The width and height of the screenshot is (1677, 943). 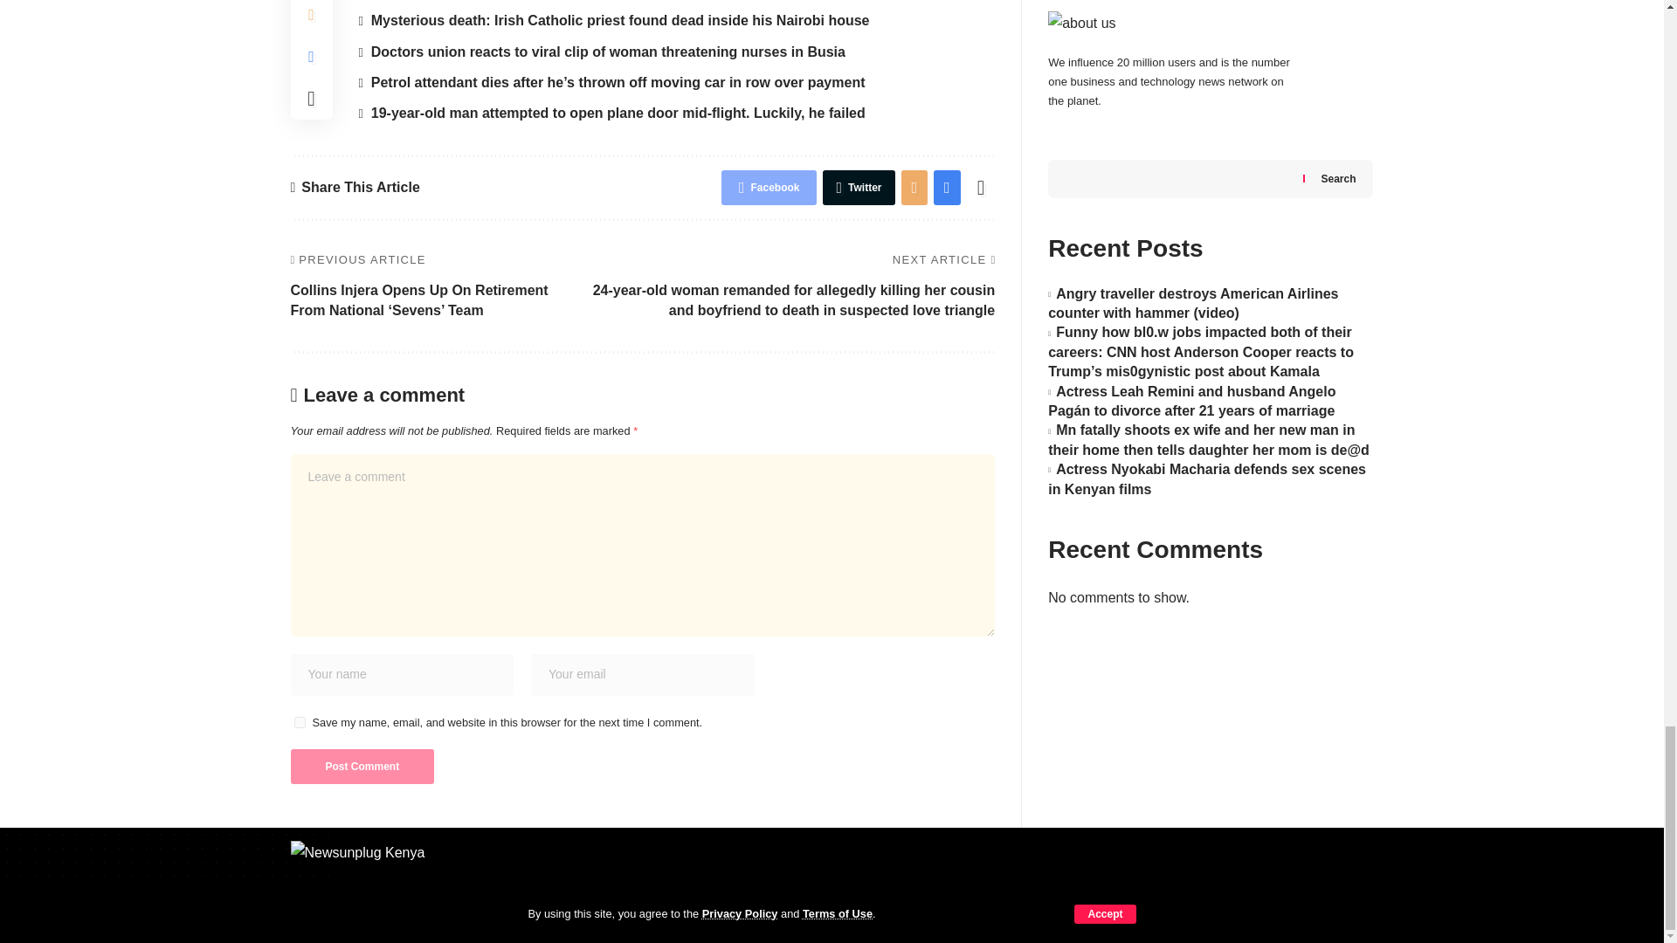 I want to click on Post Comment, so click(x=362, y=766).